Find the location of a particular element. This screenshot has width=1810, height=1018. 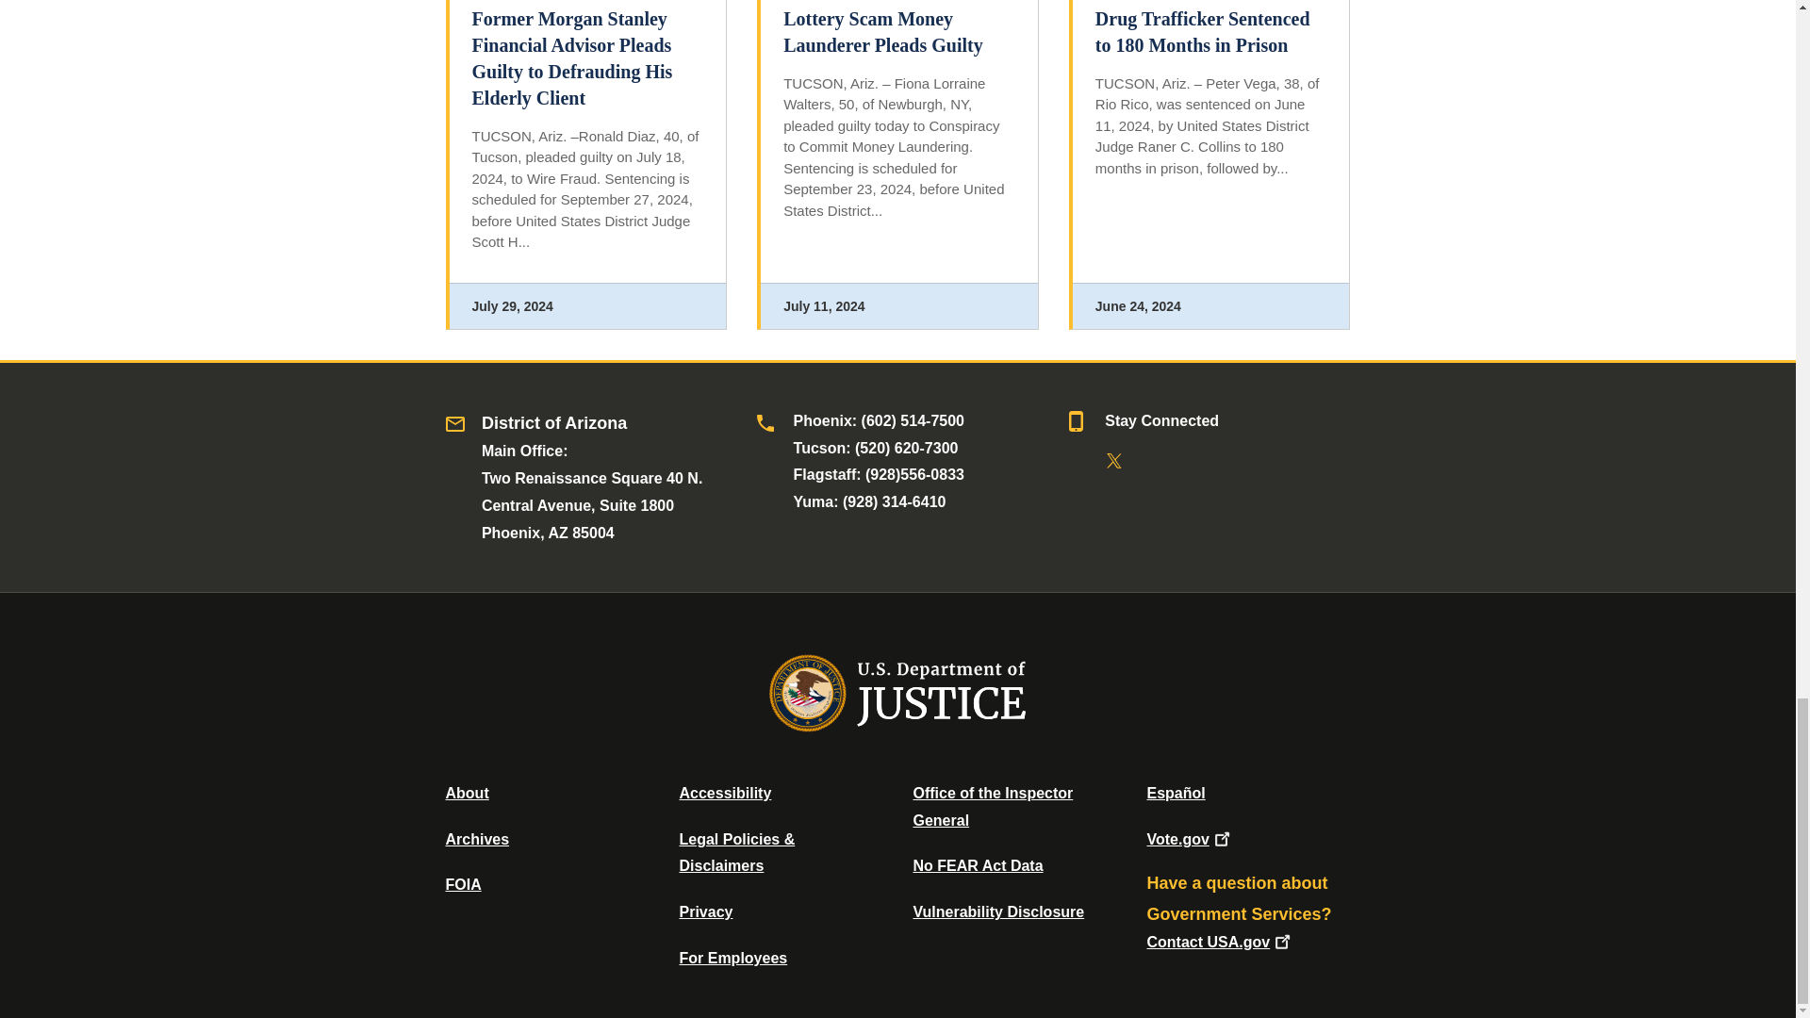

Accessibility Statement is located at coordinates (724, 792).